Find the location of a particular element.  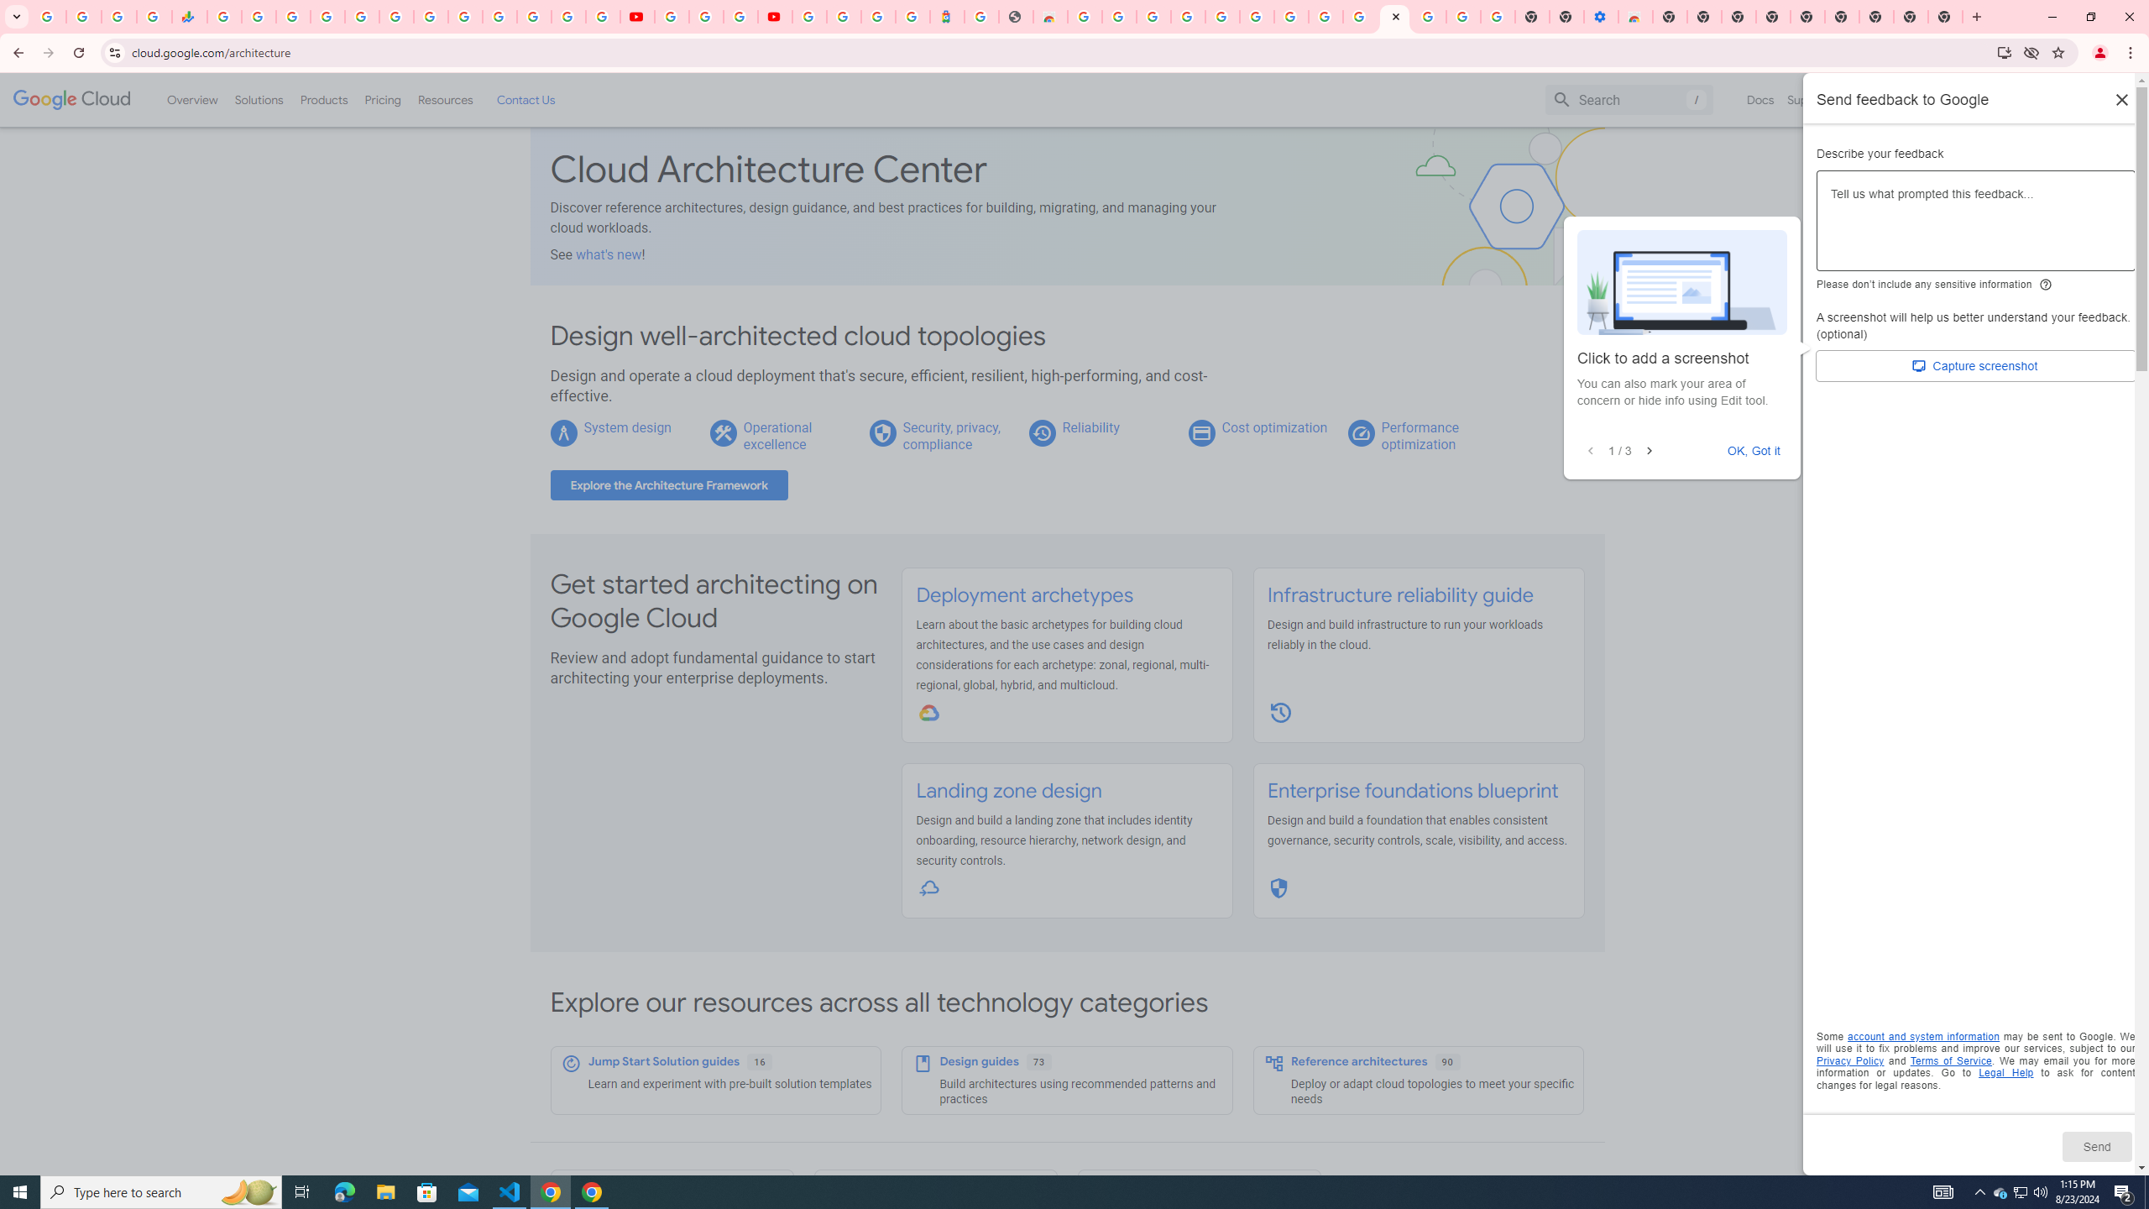

Google Workspace Admin Community is located at coordinates (49, 17).